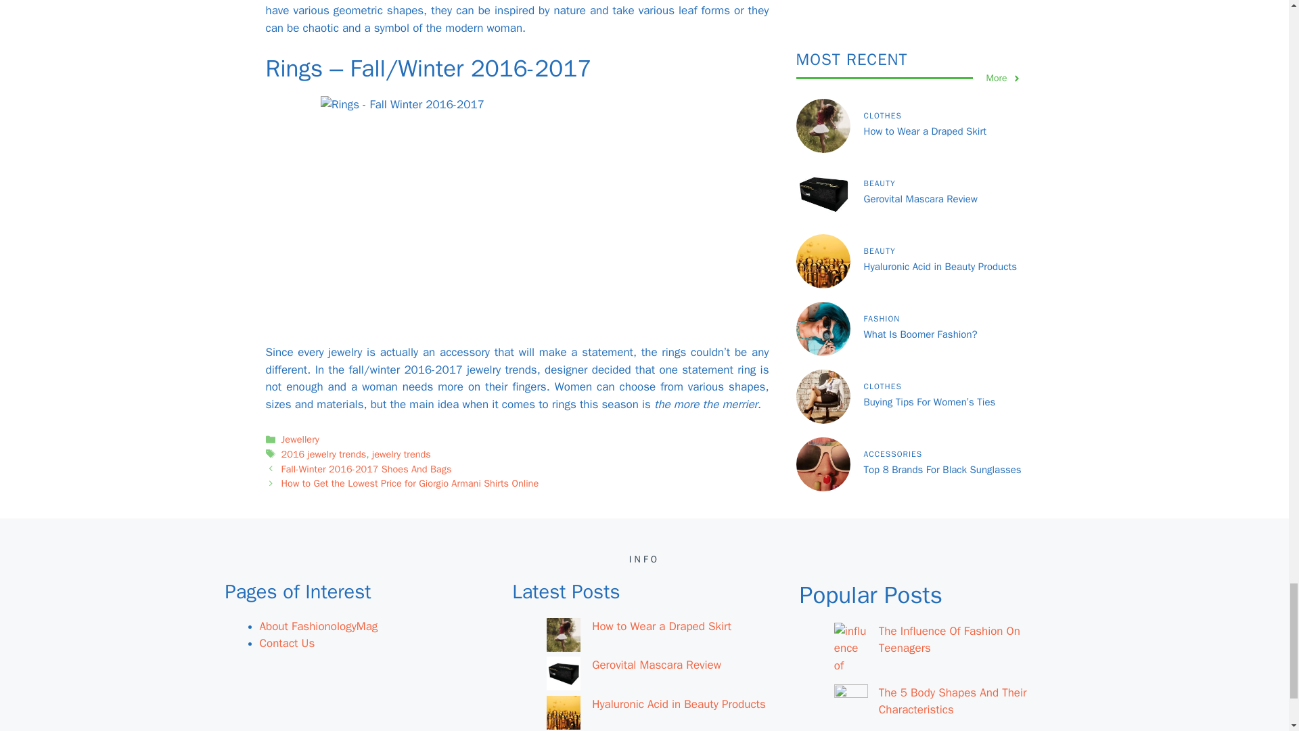 The image size is (1299, 731). What do you see at coordinates (323, 454) in the screenshot?
I see `2016 jewelry trends` at bounding box center [323, 454].